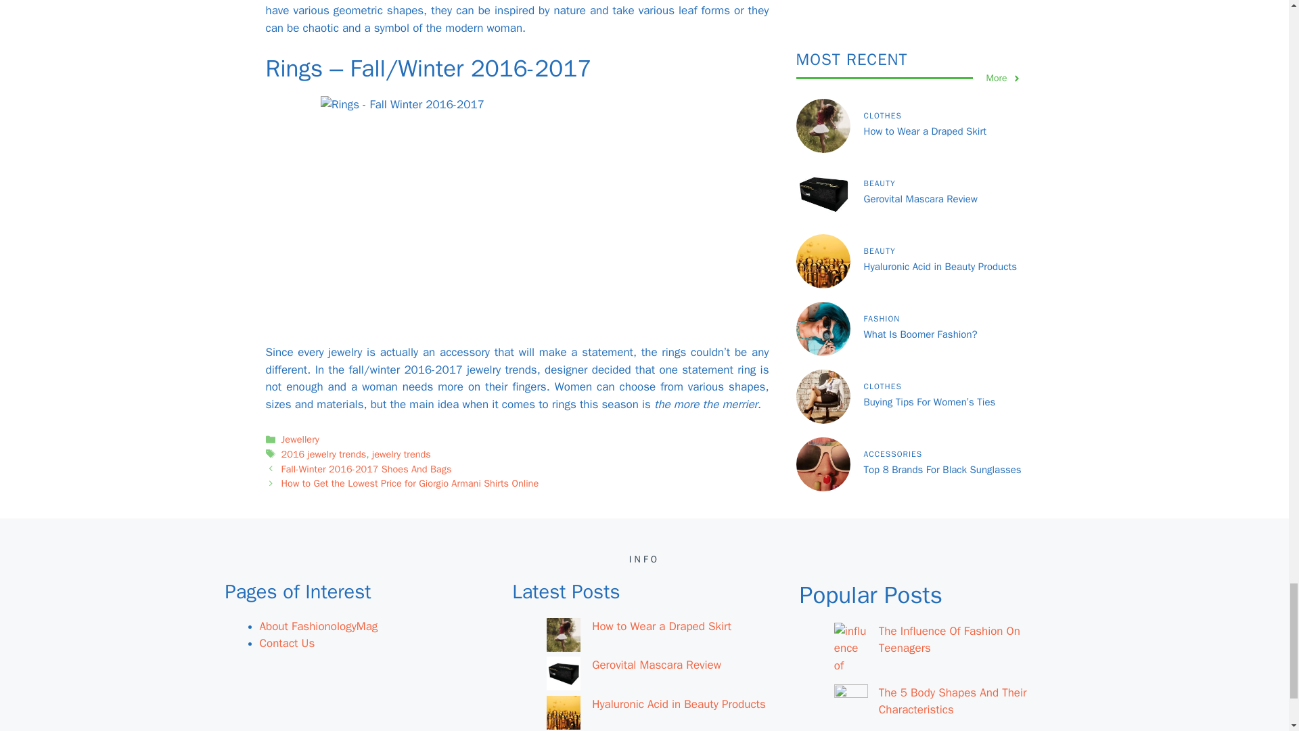 The image size is (1299, 731). What do you see at coordinates (323, 454) in the screenshot?
I see `2016 jewelry trends` at bounding box center [323, 454].